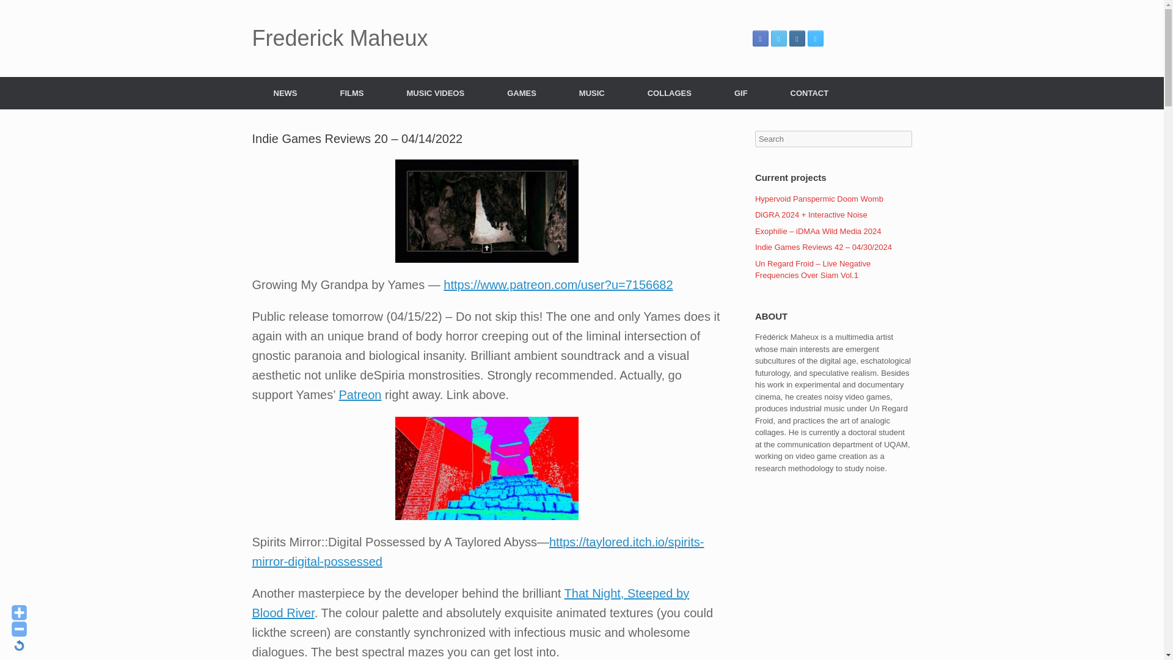 The image size is (1173, 660). Describe the element at coordinates (360, 395) in the screenshot. I see `Patreon` at that location.